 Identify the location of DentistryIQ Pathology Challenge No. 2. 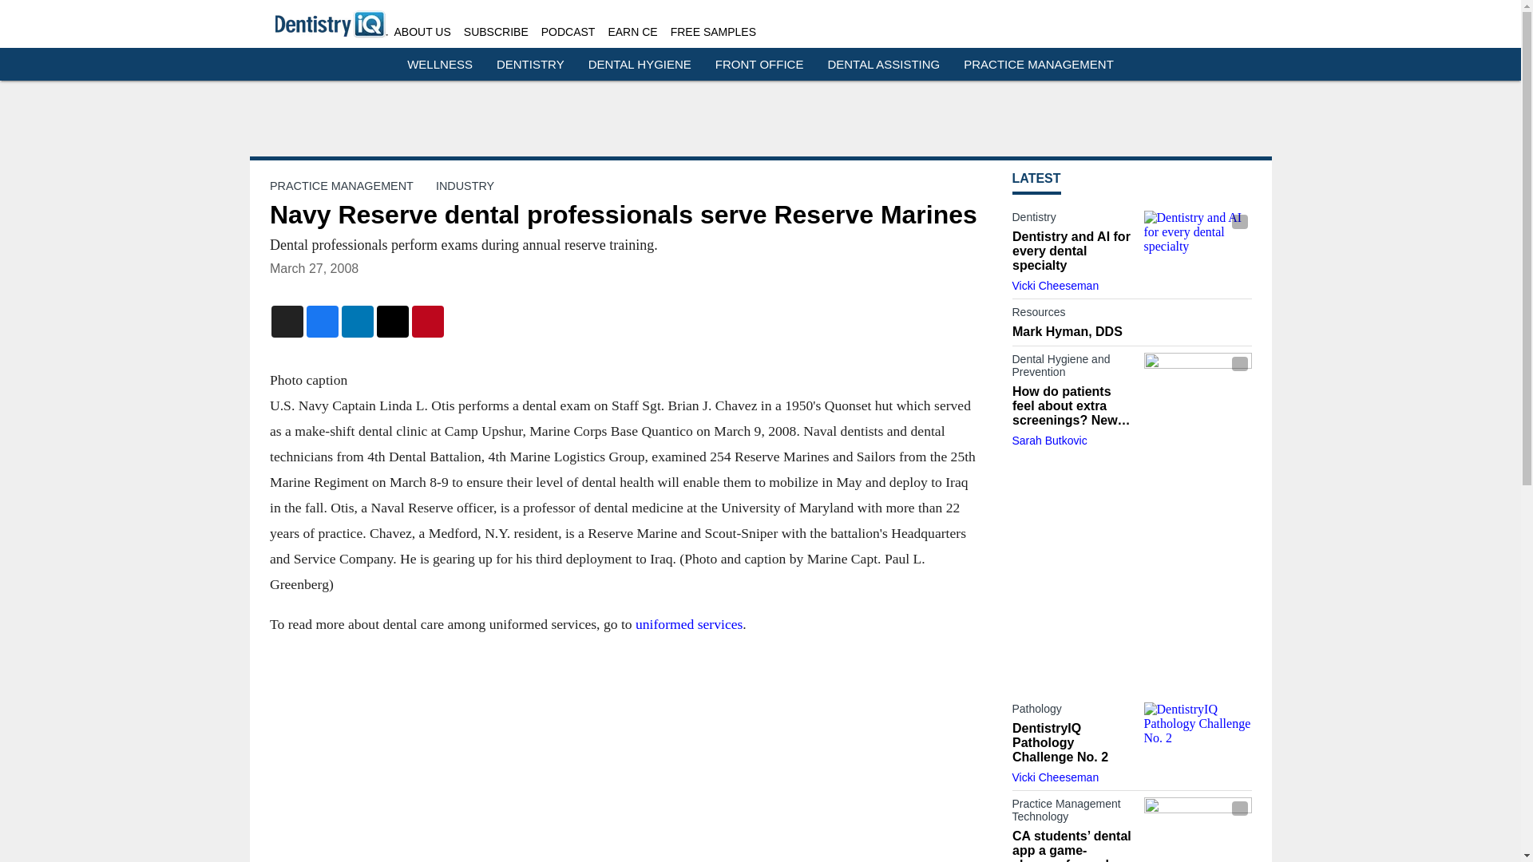
(1197, 732).